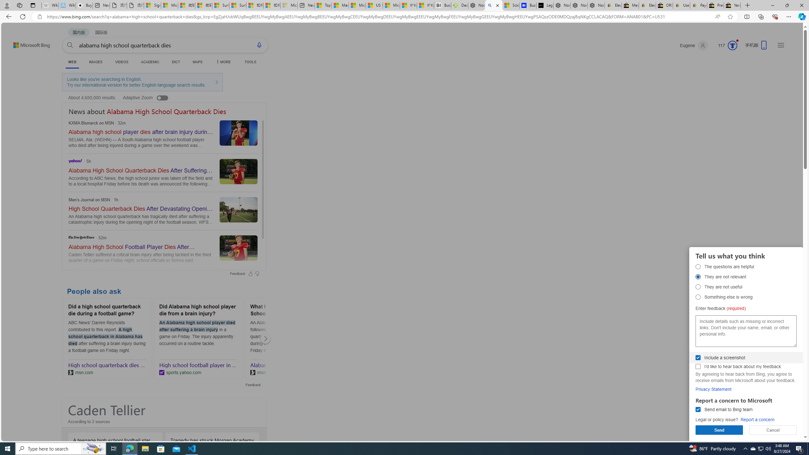 This screenshot has height=455, width=809. What do you see at coordinates (698, 367) in the screenshot?
I see `AutomationID: fbpgdgcmchk` at bounding box center [698, 367].